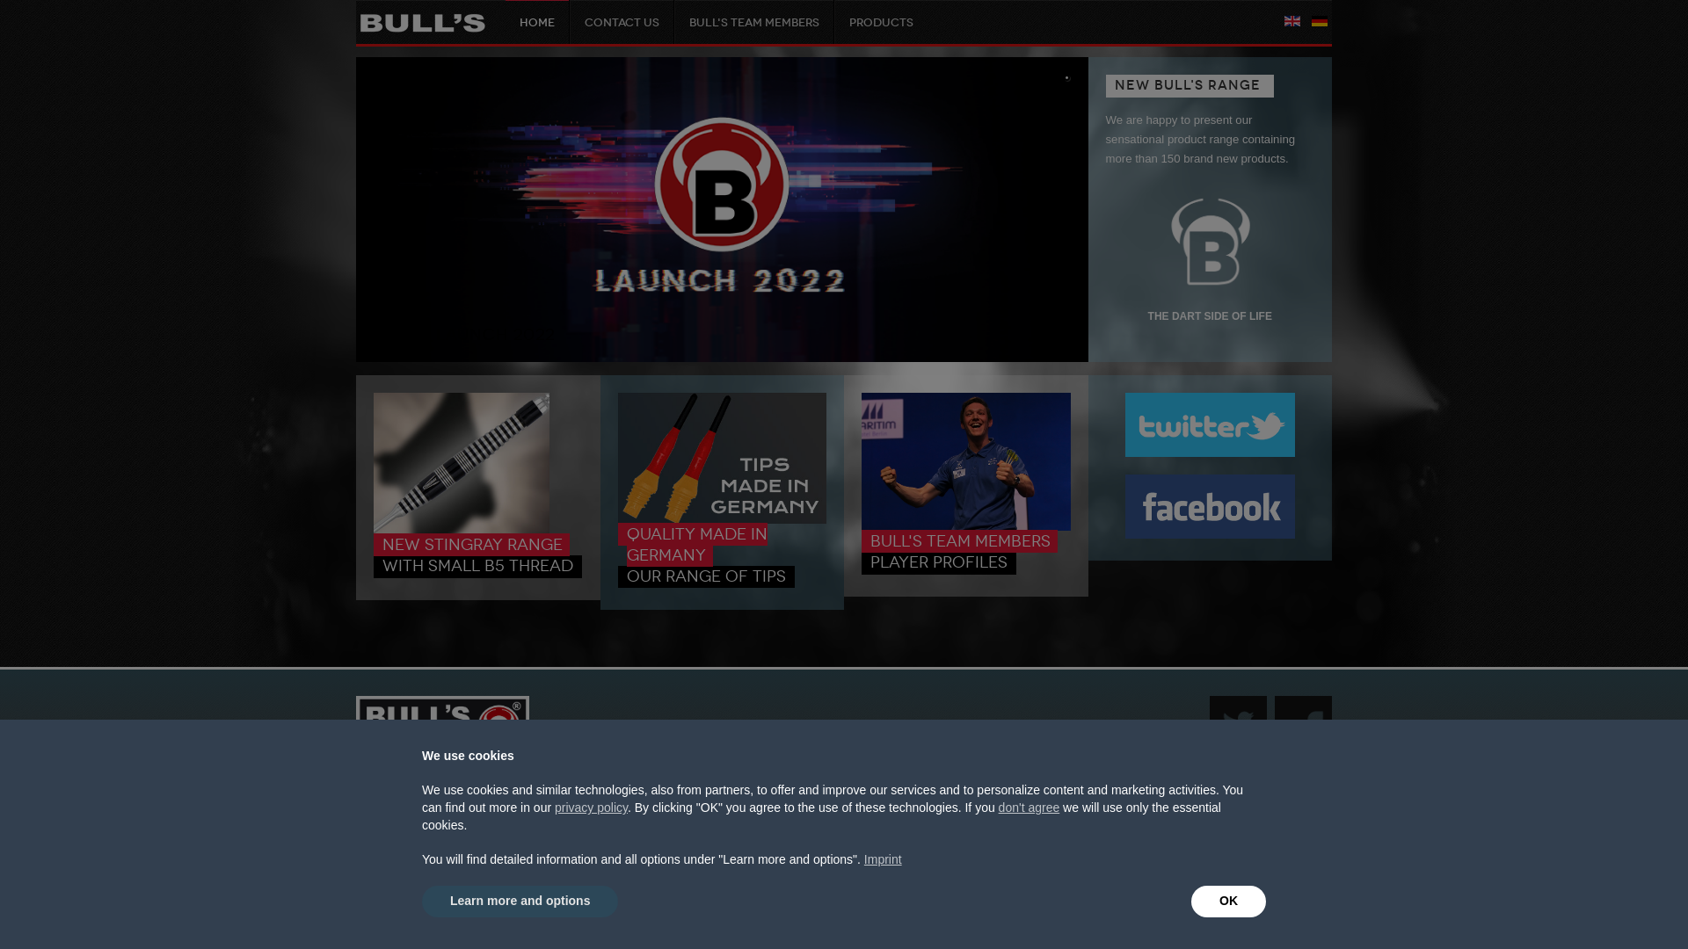  Describe the element at coordinates (1210, 506) in the screenshot. I see `BULL'S Darts on facebook` at that location.